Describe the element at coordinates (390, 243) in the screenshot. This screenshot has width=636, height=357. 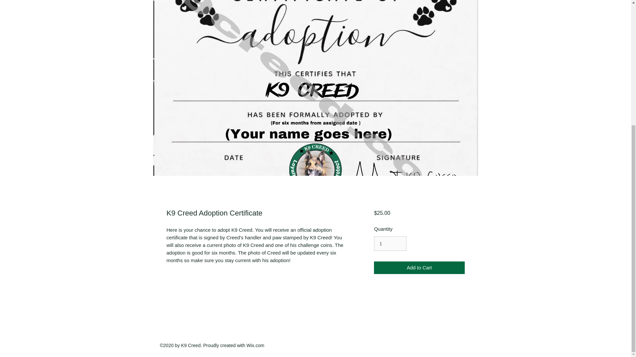
I see `1` at that location.